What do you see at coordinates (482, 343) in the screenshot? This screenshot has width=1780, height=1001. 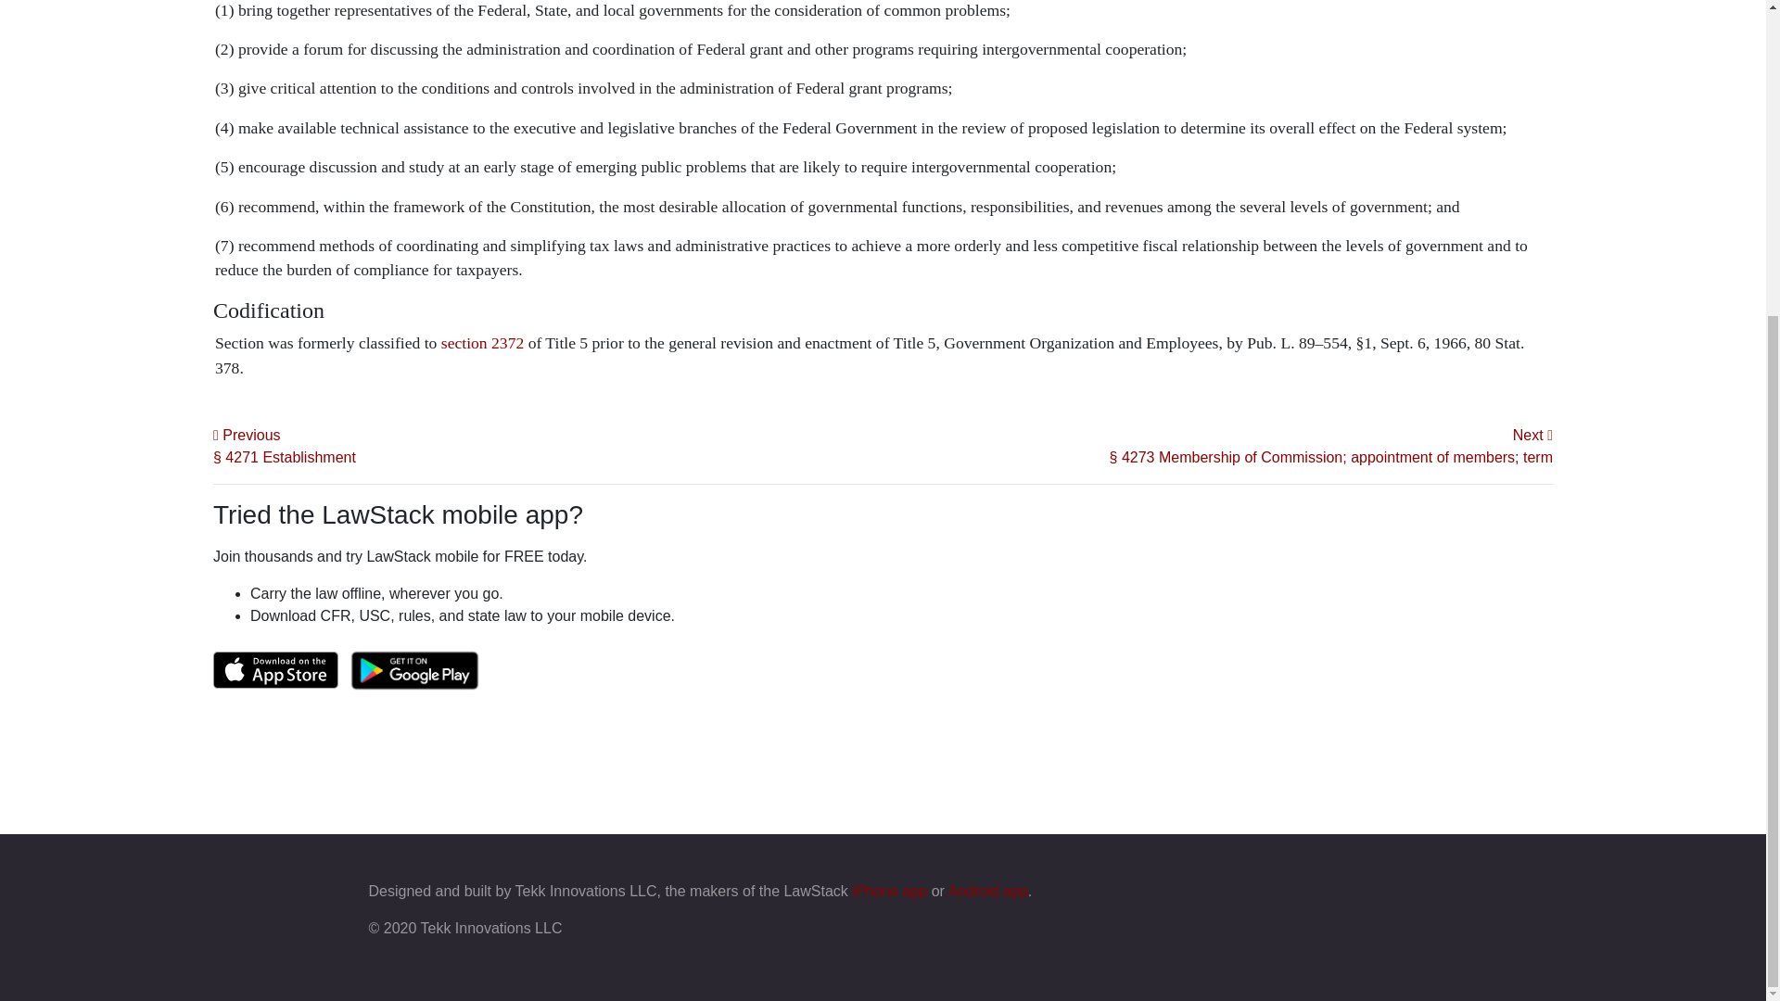 I see `section 2372` at bounding box center [482, 343].